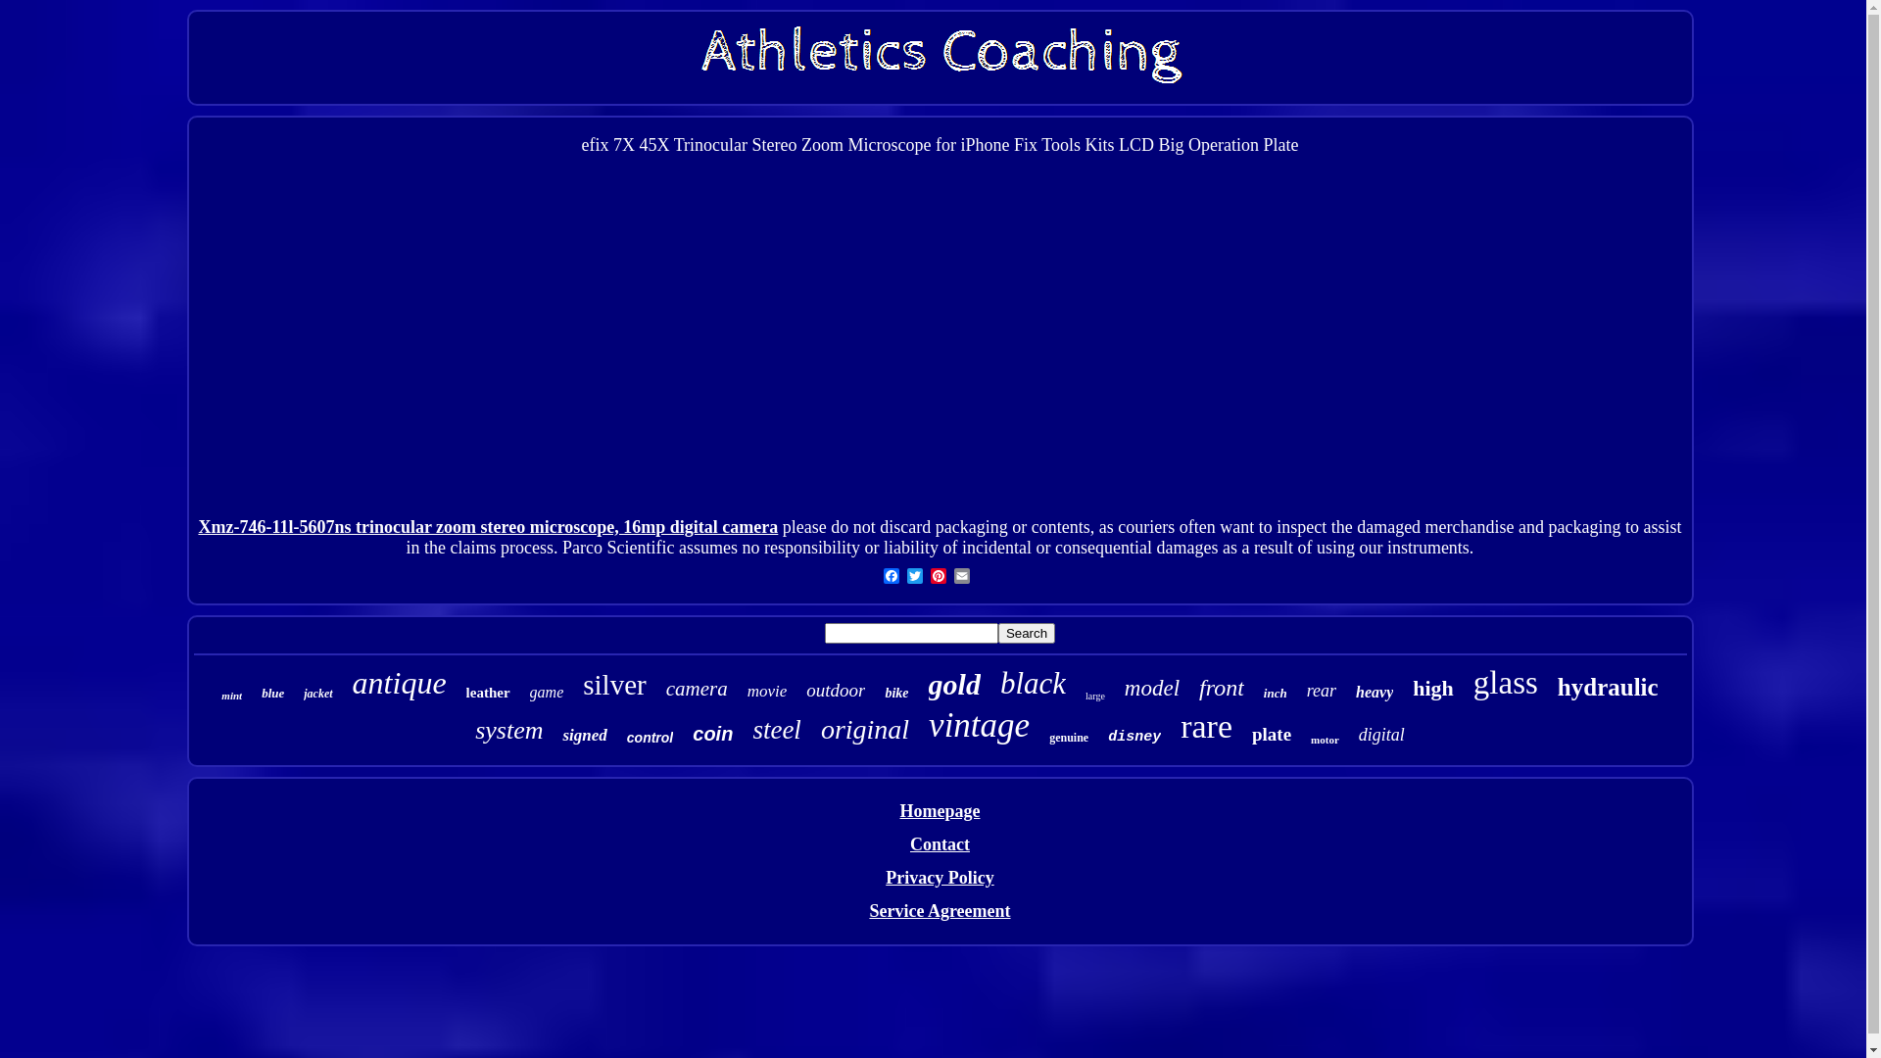  Describe the element at coordinates (317, 694) in the screenshot. I see `jacket` at that location.